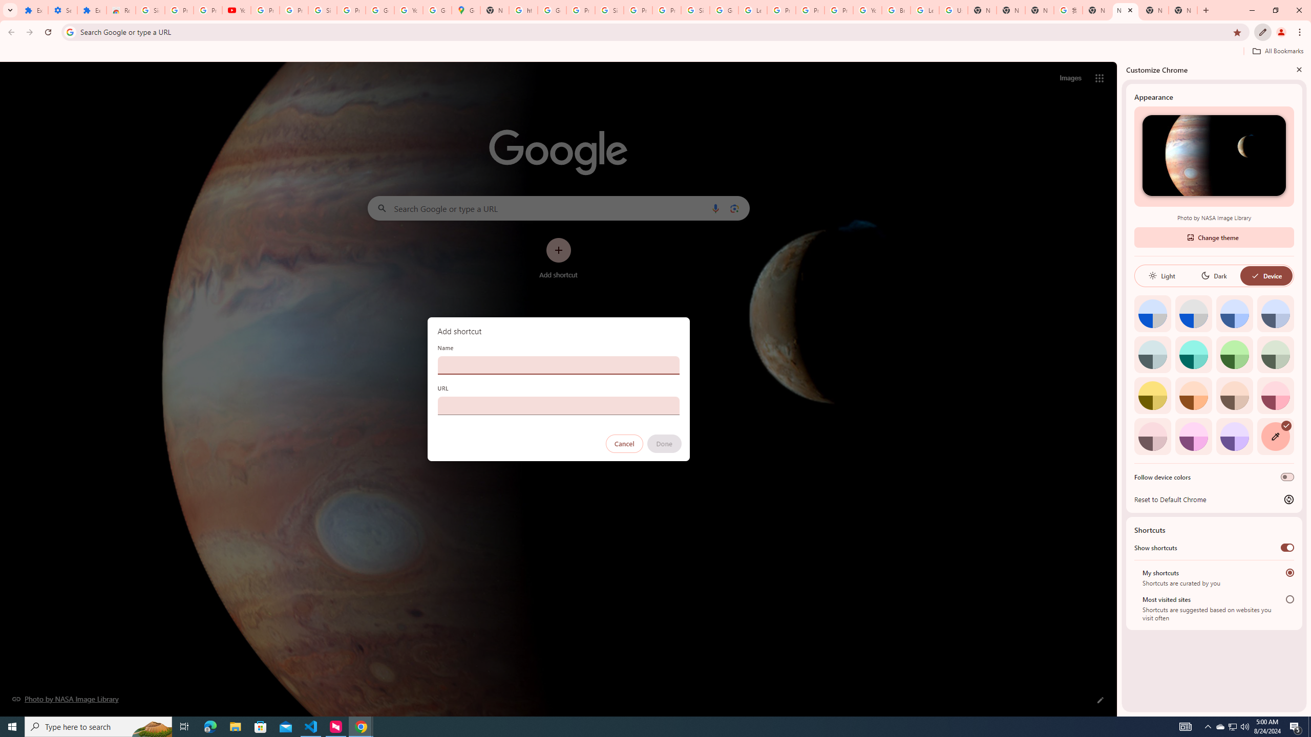 The width and height of the screenshot is (1311, 737). I want to click on Sign in - Google Accounts, so click(150, 10).